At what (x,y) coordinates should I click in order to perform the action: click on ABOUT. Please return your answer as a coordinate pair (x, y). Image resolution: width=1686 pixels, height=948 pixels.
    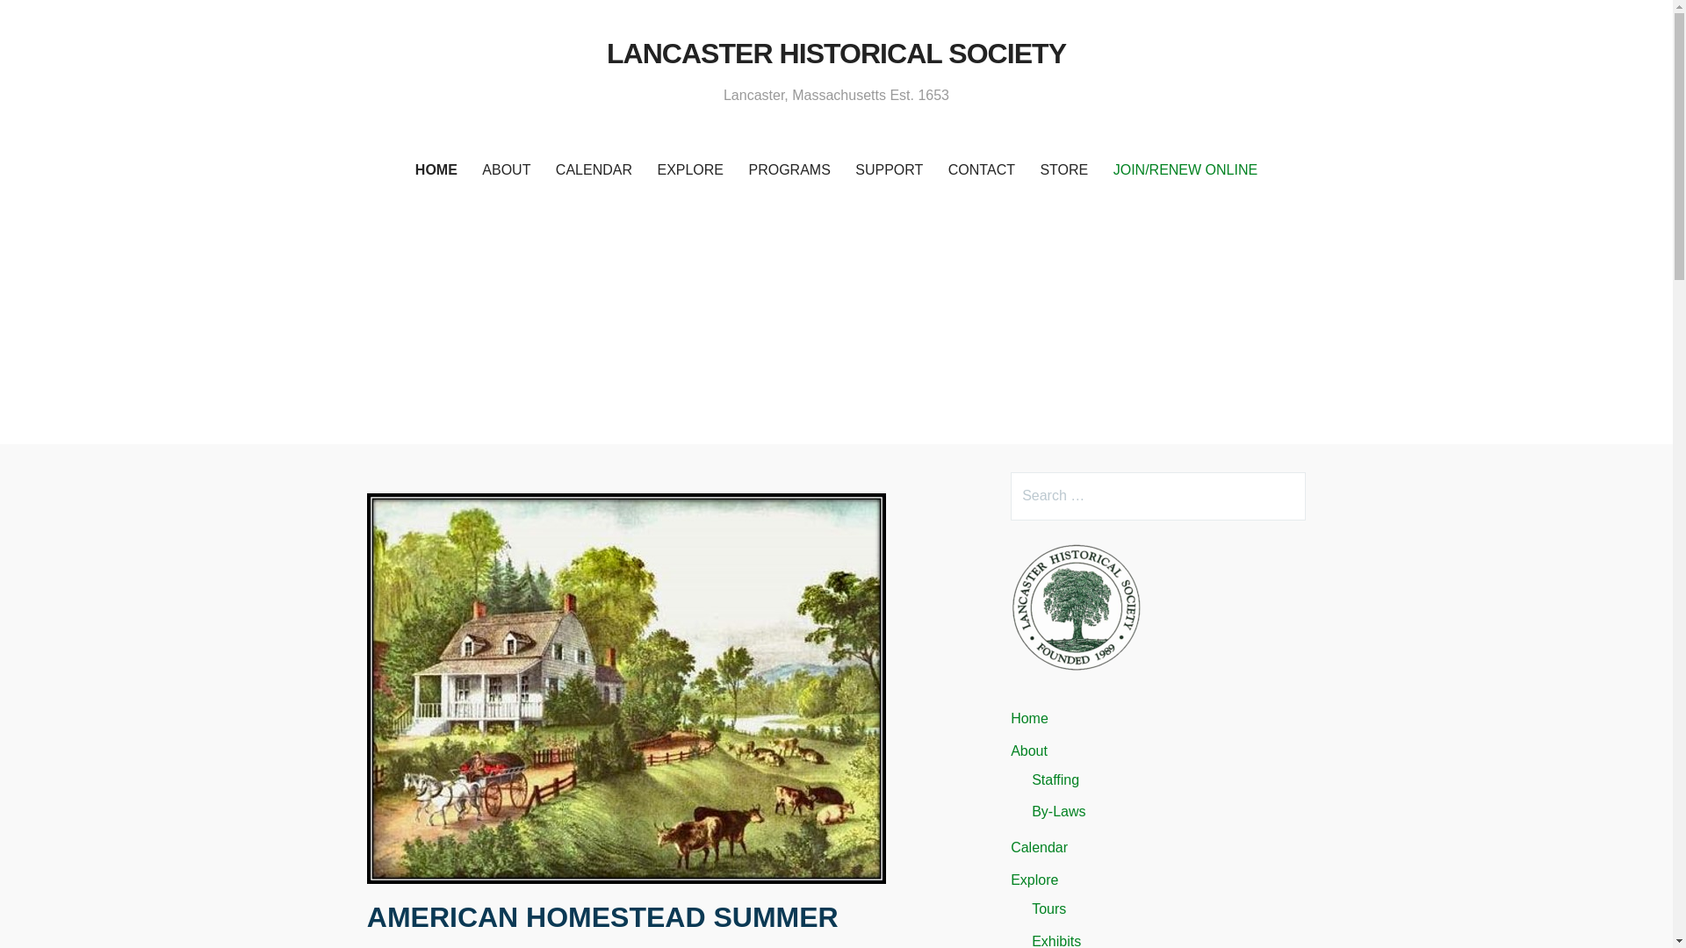
    Looking at the image, I should click on (506, 170).